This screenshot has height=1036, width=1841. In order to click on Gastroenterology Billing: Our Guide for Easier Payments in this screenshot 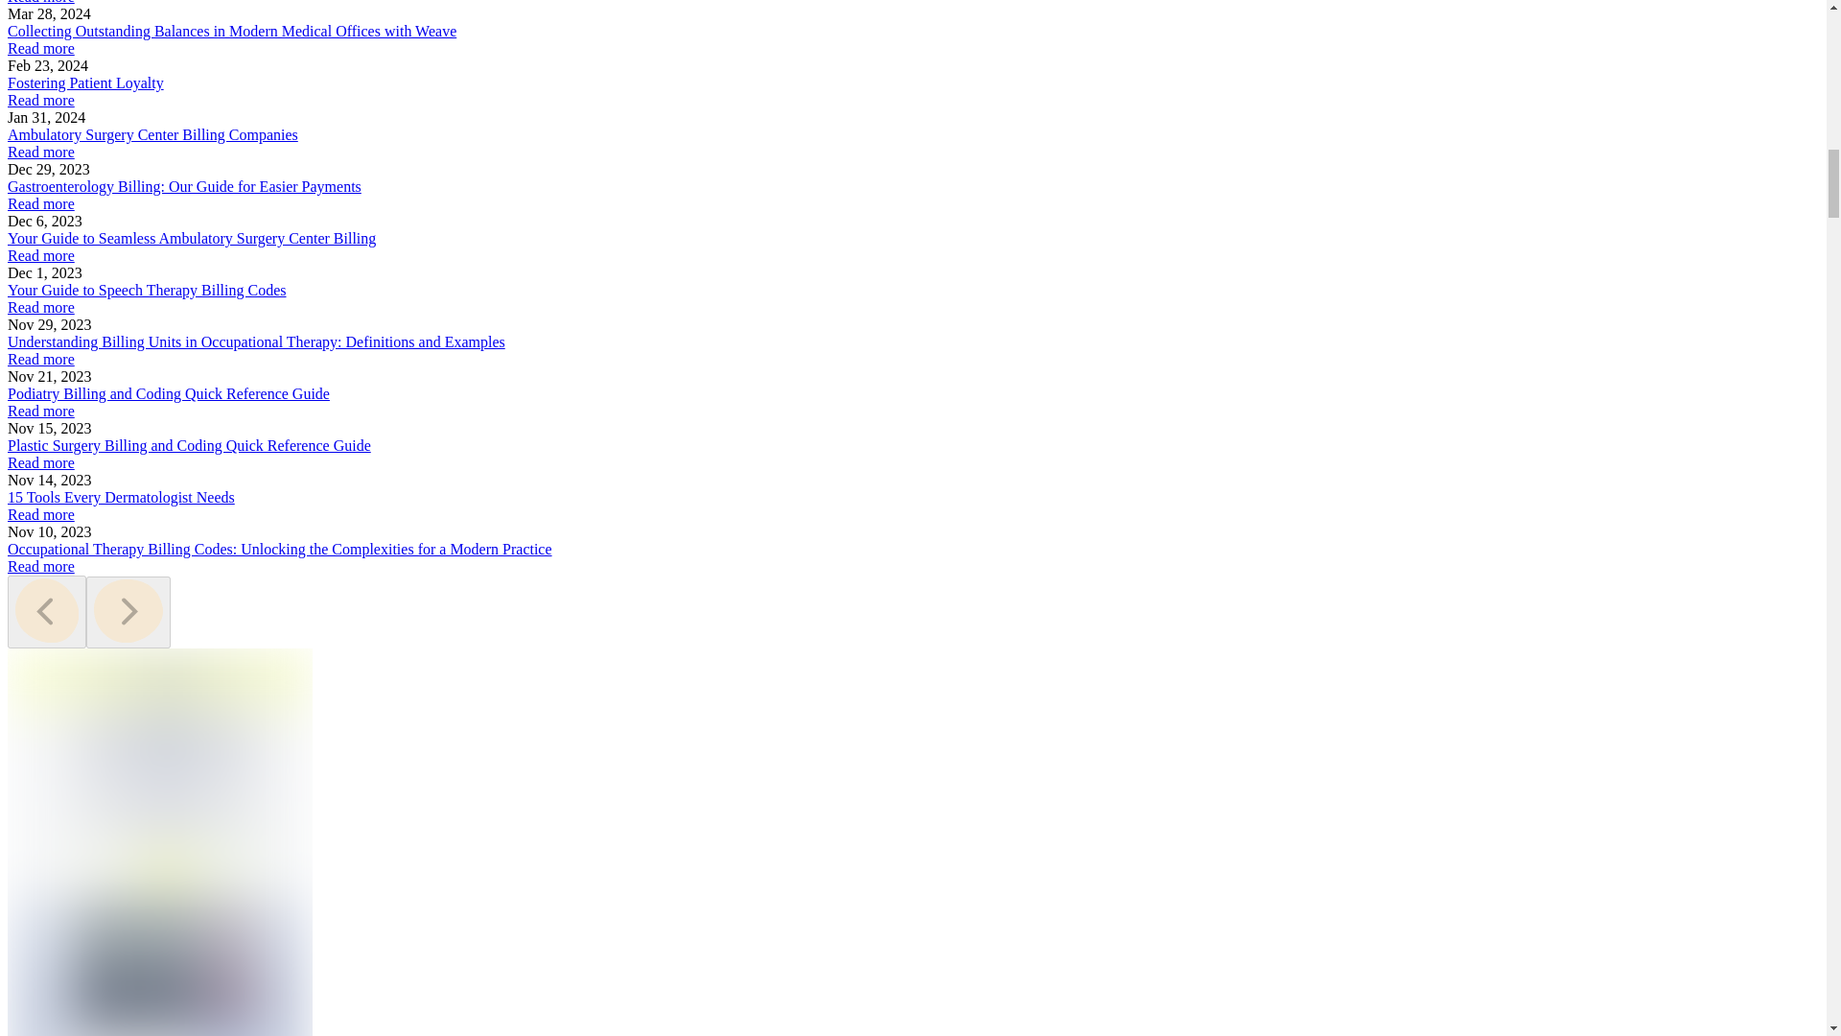, I will do `click(184, 186)`.